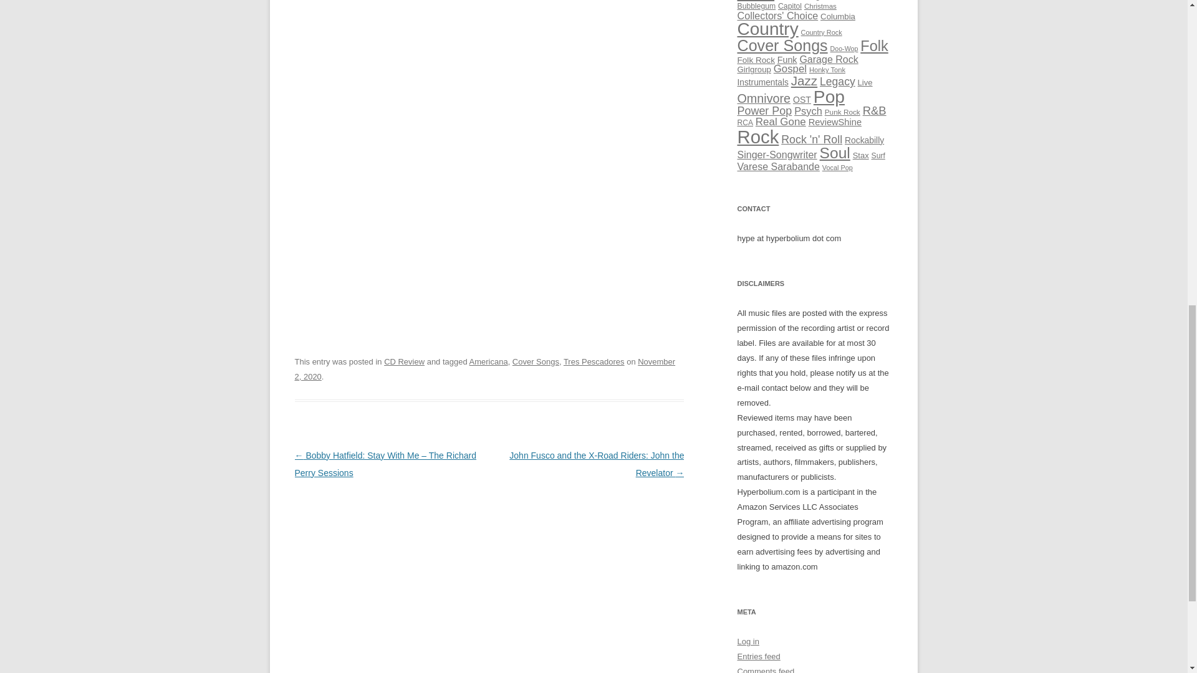  What do you see at coordinates (488, 361) in the screenshot?
I see `Americana` at bounding box center [488, 361].